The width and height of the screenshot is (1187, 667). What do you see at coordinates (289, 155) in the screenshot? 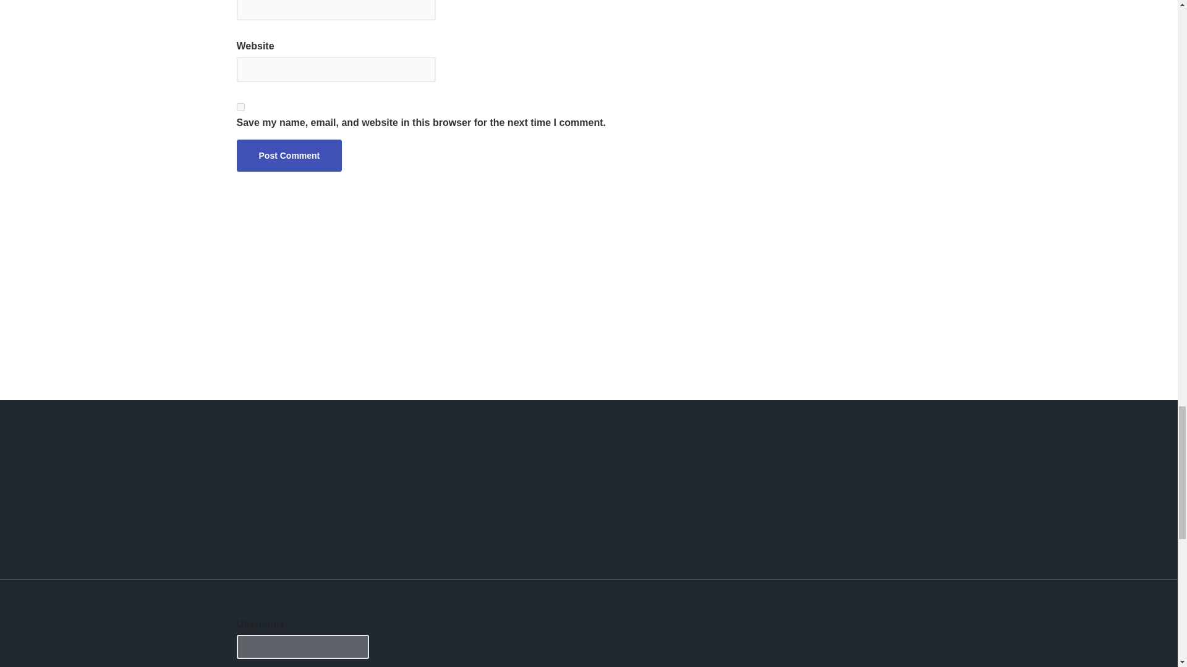
I see `Post Comment` at bounding box center [289, 155].